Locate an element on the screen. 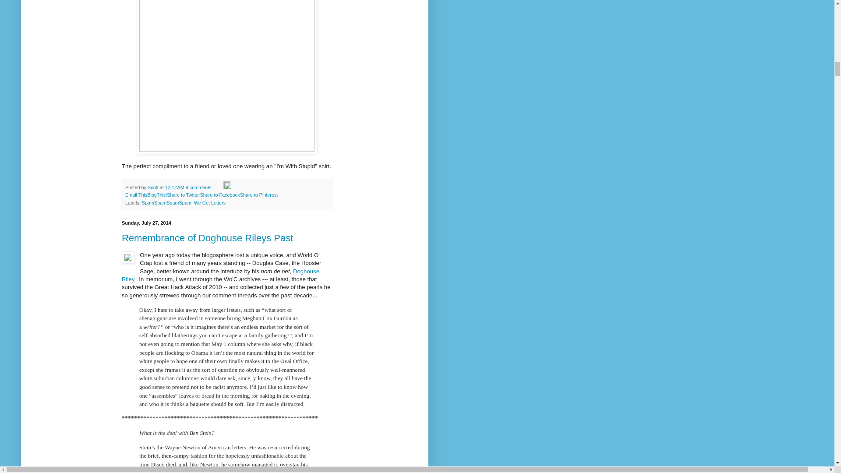 The image size is (841, 473). Scott is located at coordinates (153, 187).